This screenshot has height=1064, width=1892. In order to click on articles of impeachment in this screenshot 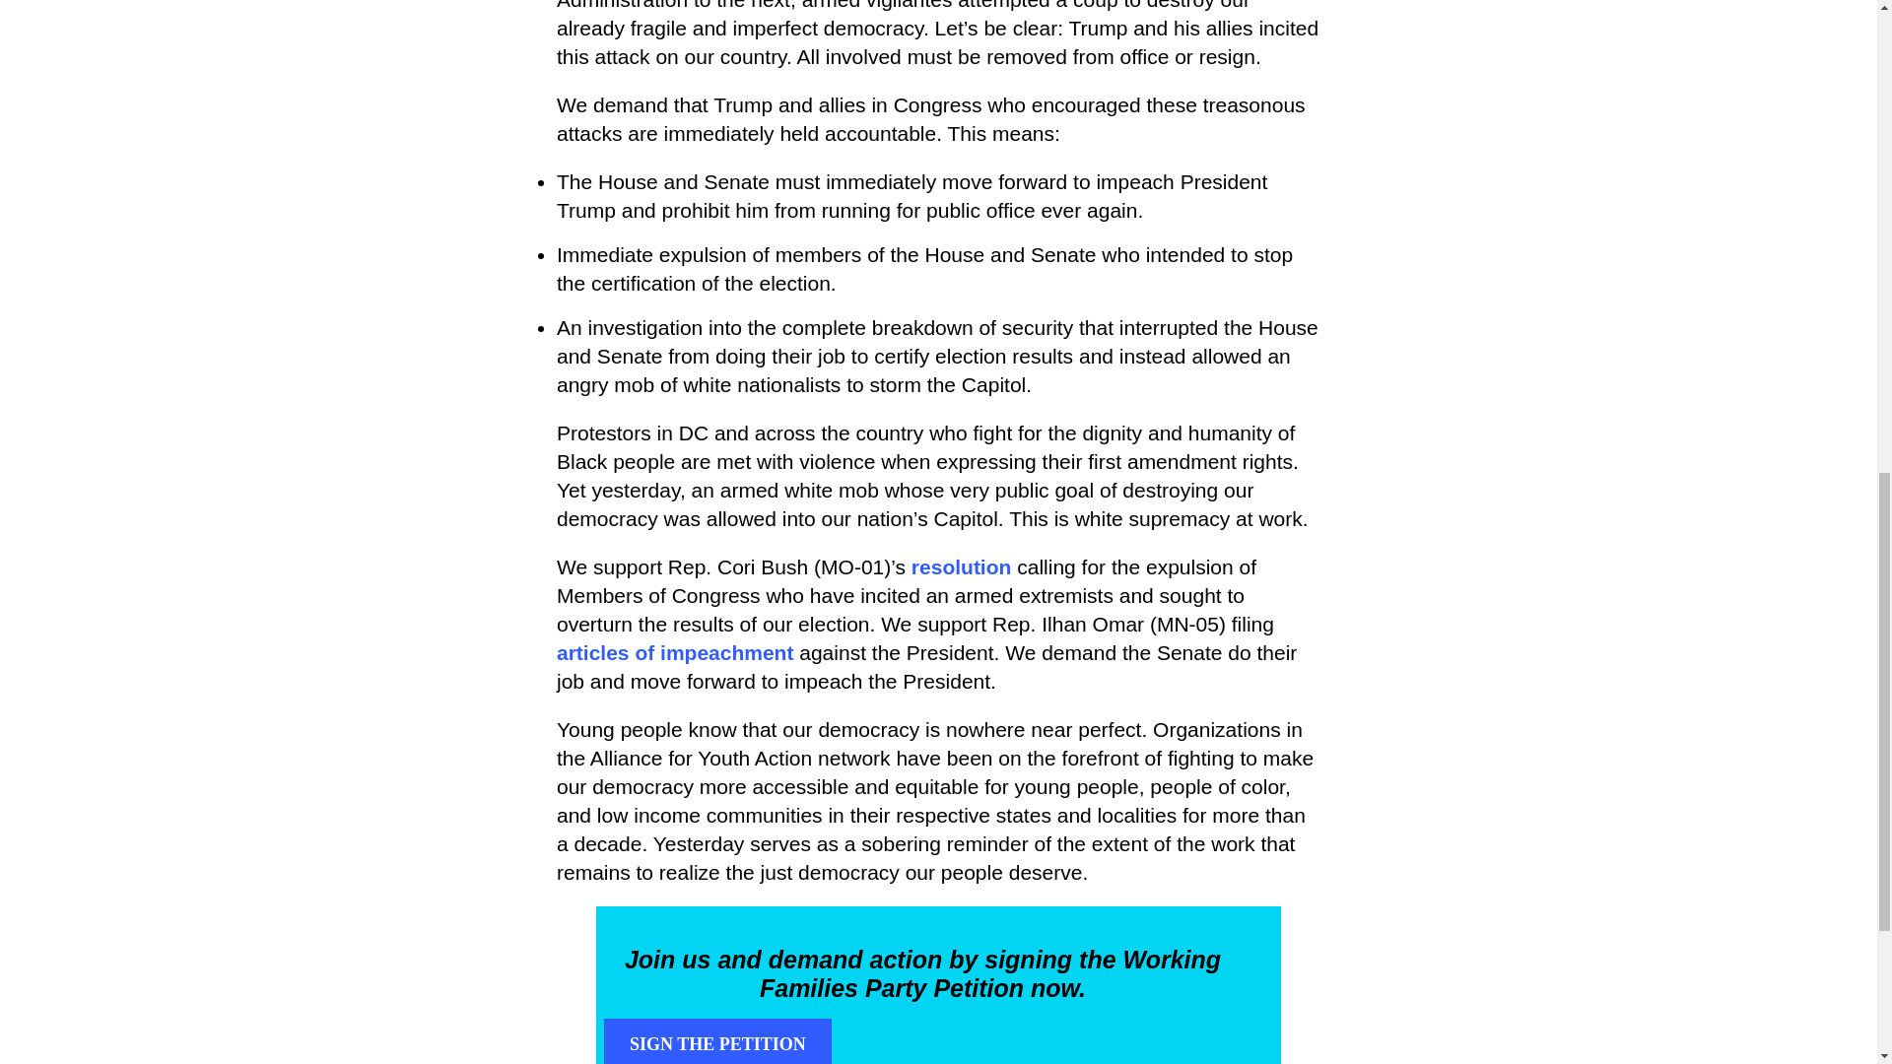, I will do `click(914, 669)`.